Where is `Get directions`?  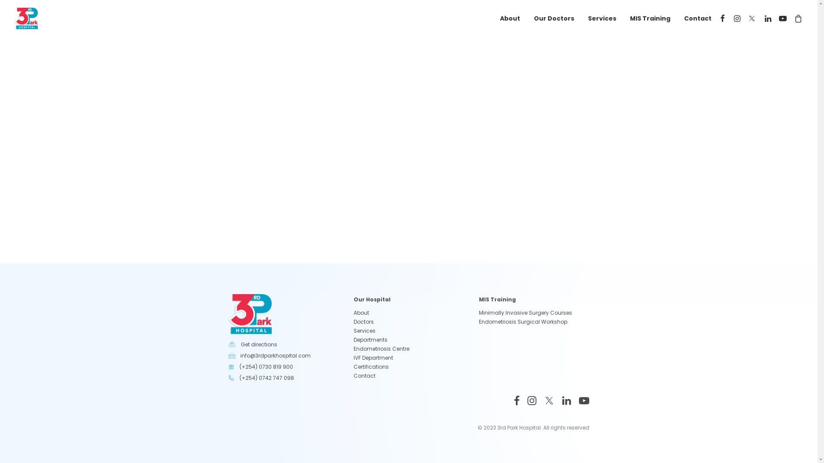
Get directions is located at coordinates (259, 345).